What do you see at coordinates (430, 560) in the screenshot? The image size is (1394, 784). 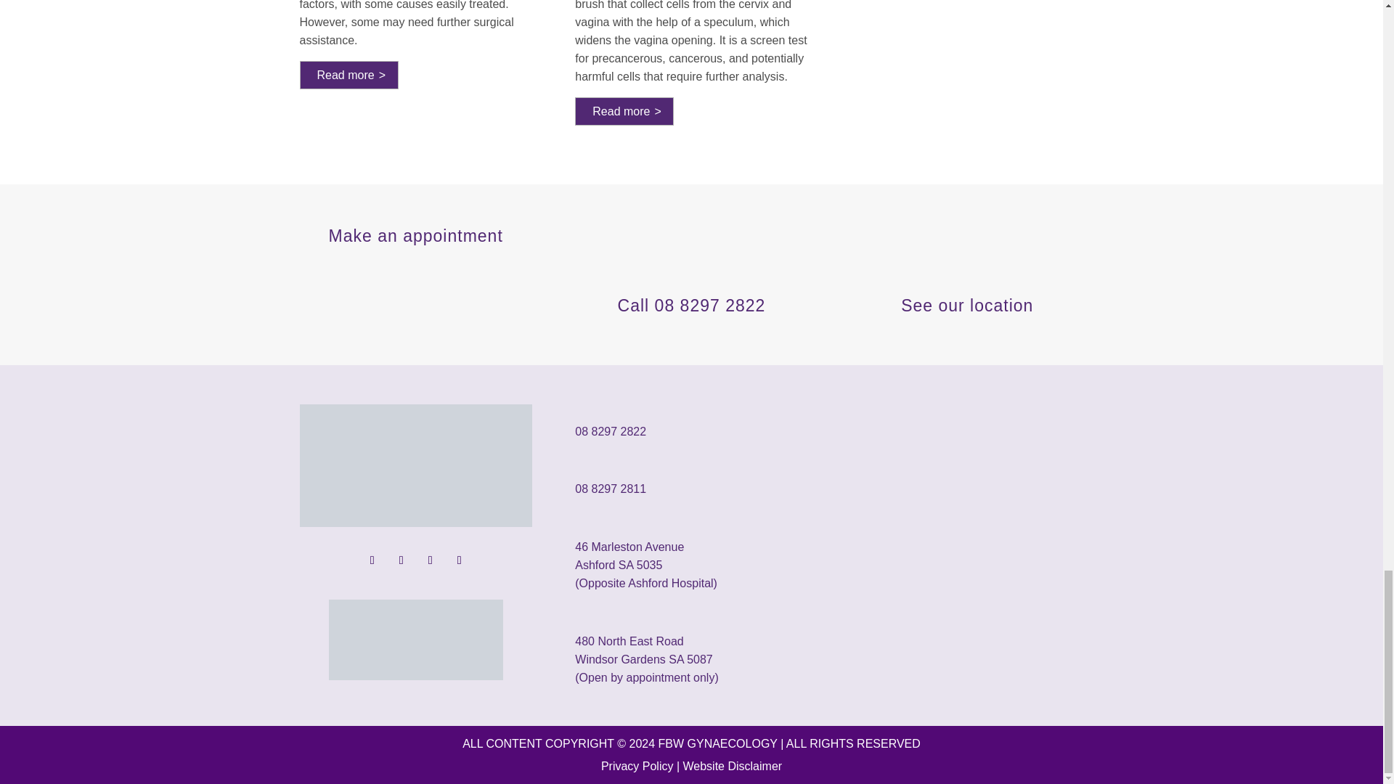 I see `Follow on LinkedIn` at bounding box center [430, 560].